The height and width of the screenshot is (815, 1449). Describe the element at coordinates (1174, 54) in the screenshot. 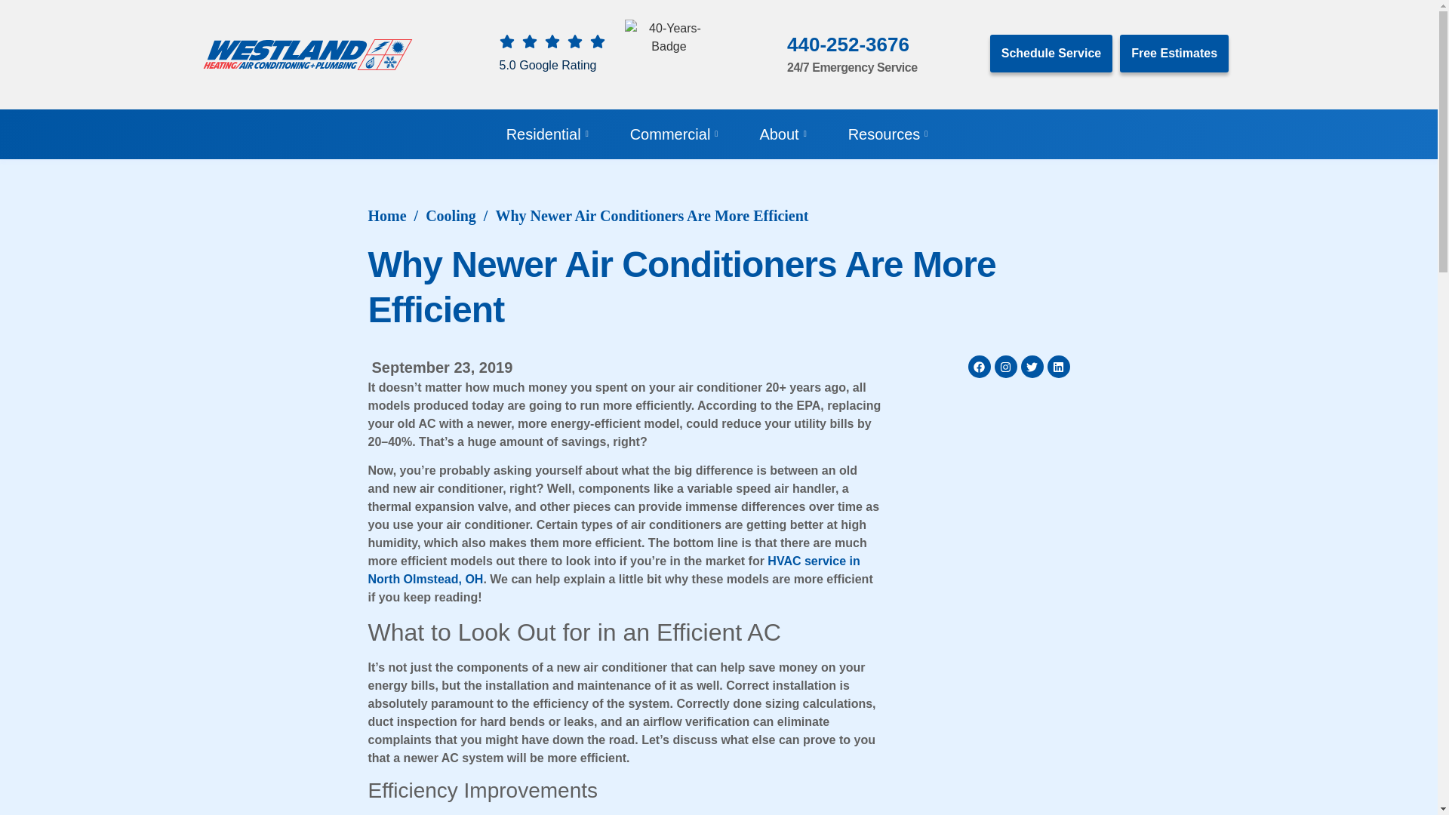

I see `Free Estimates` at that location.